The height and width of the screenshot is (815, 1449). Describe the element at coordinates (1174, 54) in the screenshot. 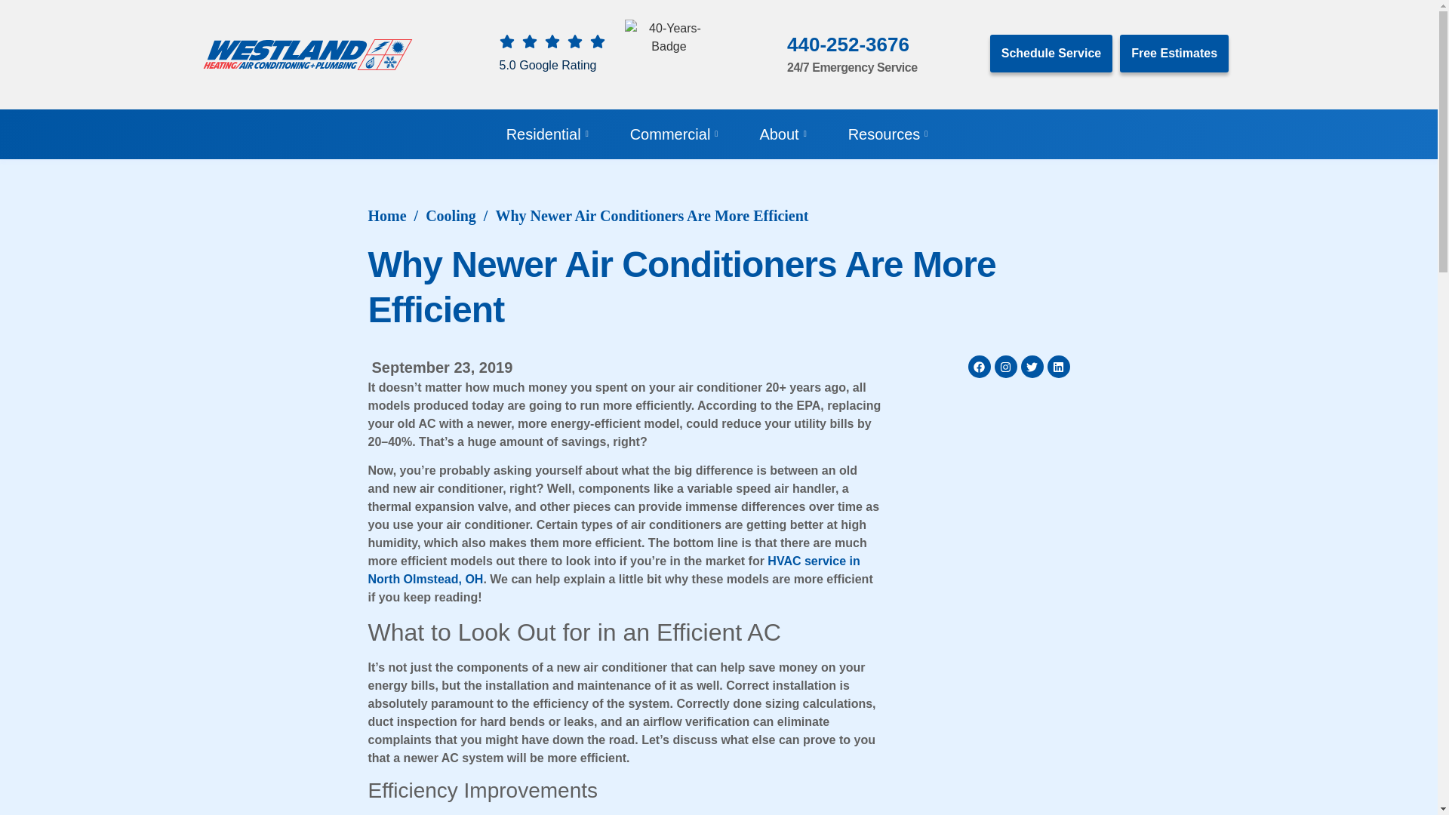

I see `Free Estimates` at that location.